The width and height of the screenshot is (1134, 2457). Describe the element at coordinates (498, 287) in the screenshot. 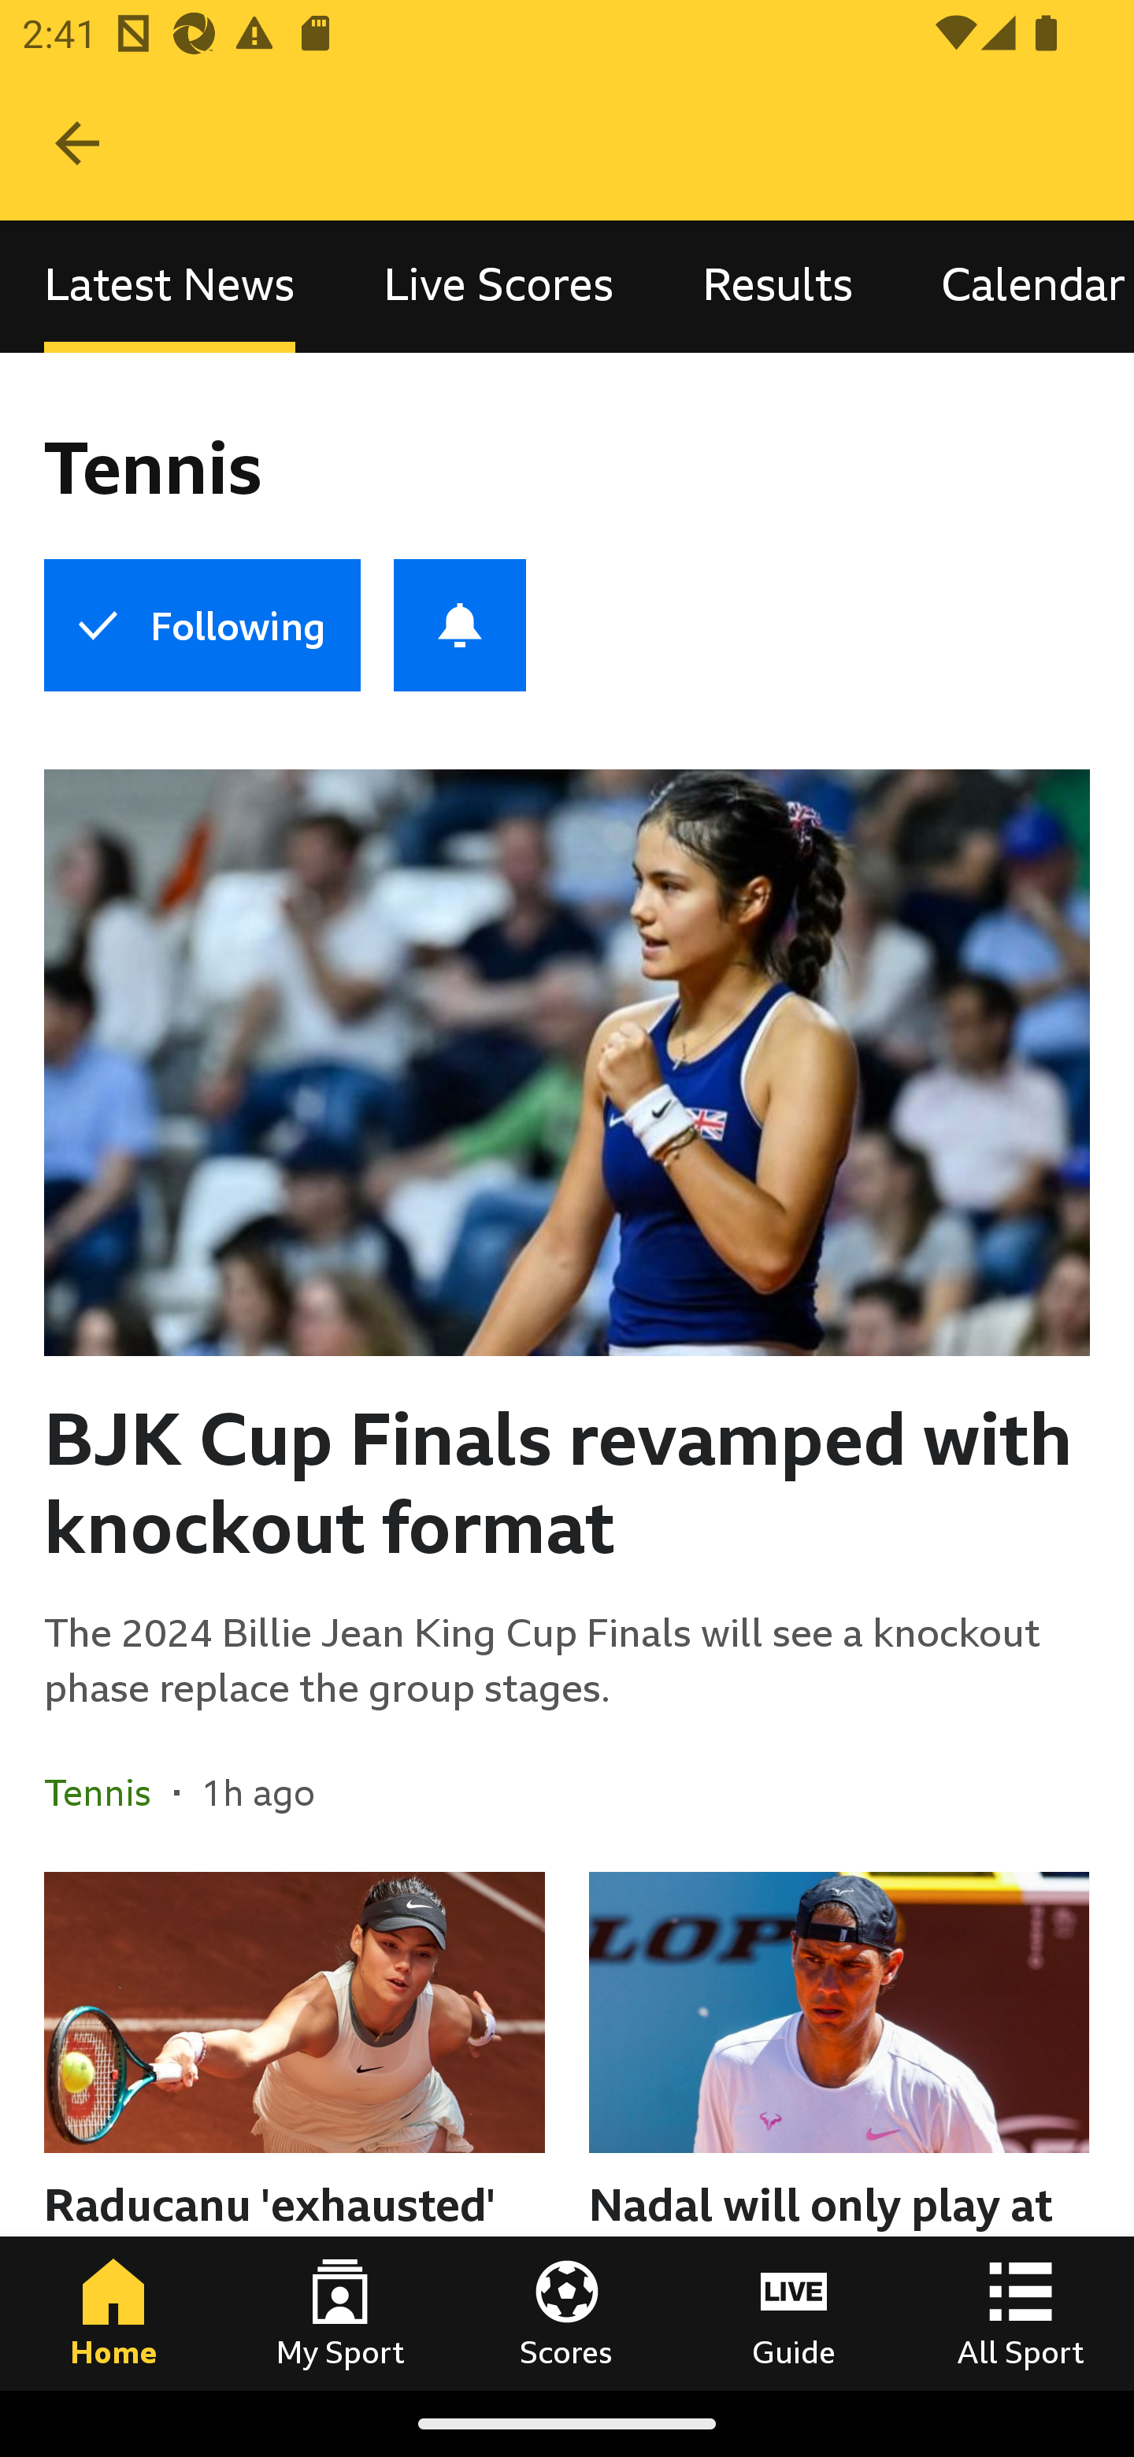

I see `Live Scores` at that location.